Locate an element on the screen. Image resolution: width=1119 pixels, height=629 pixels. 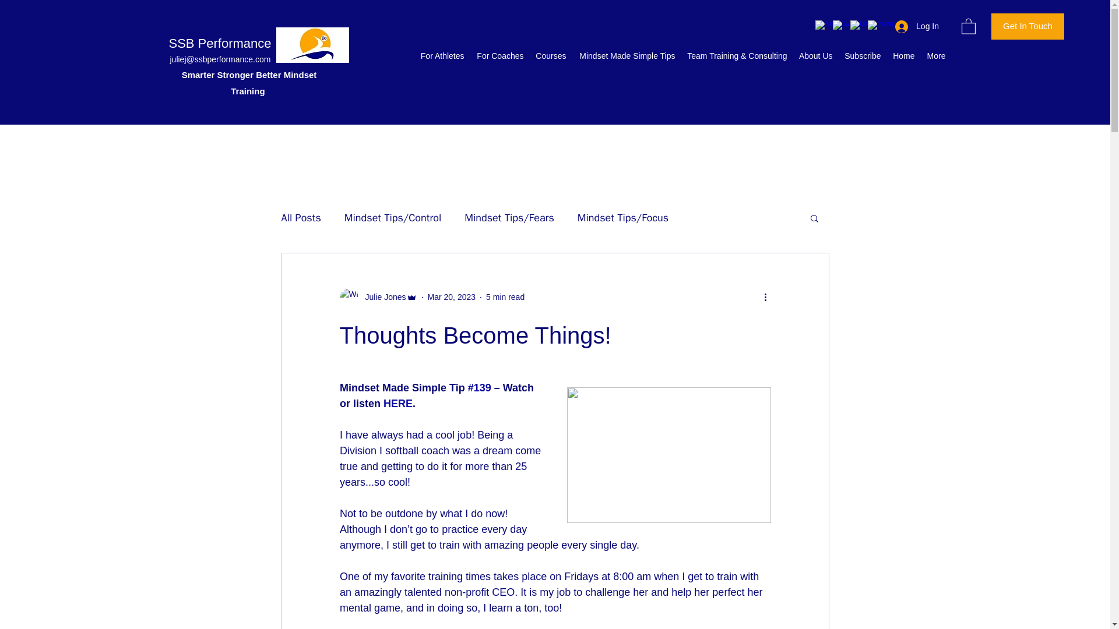
For Athletes is located at coordinates (442, 56).